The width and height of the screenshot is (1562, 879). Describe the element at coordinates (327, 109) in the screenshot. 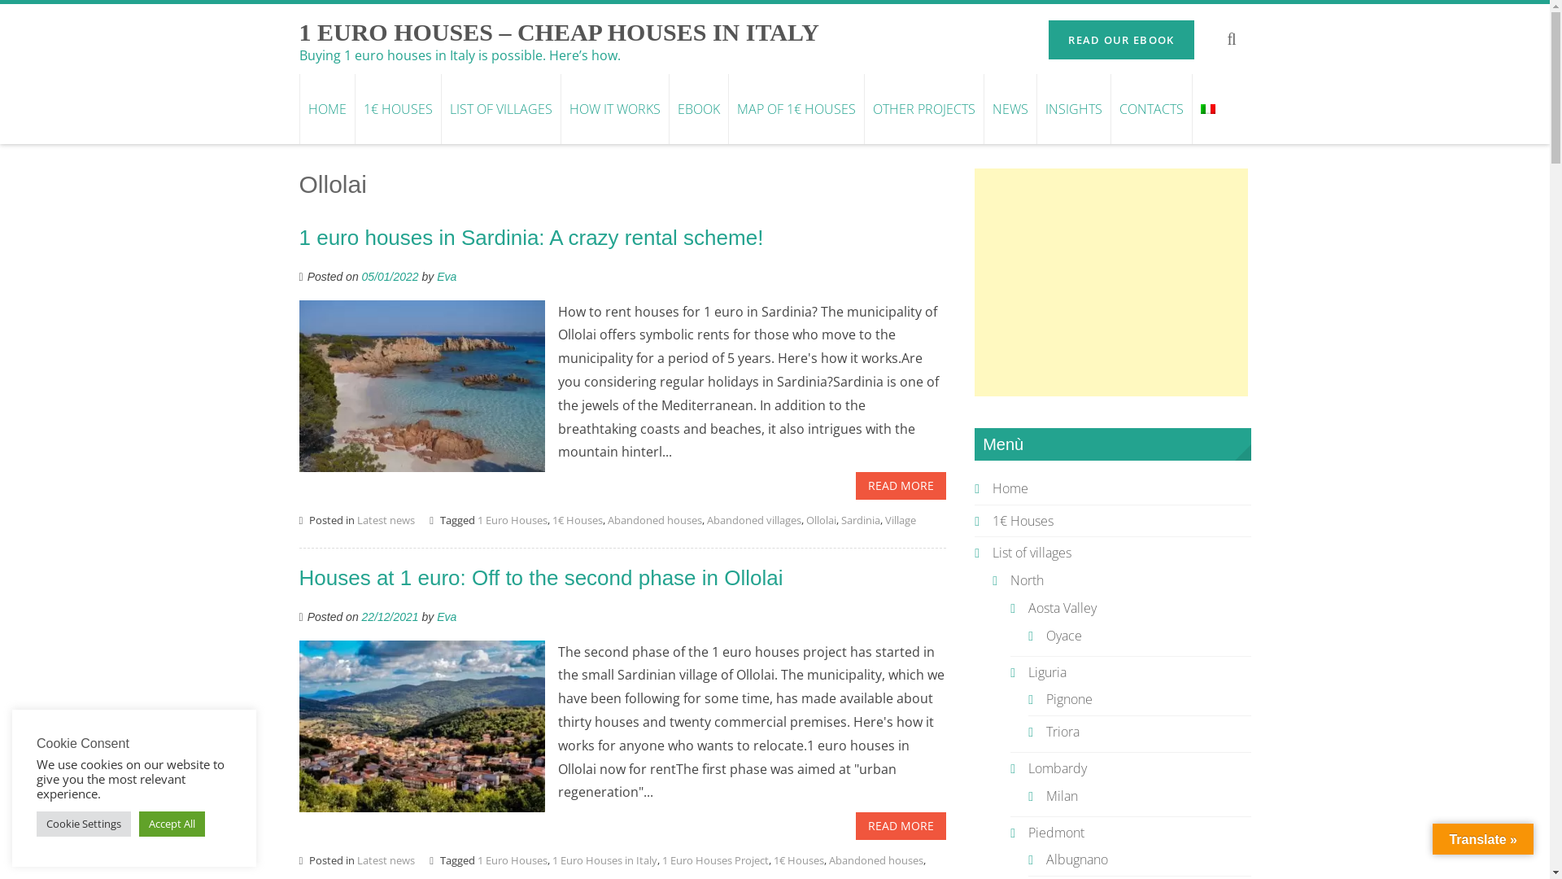

I see `HOME` at that location.